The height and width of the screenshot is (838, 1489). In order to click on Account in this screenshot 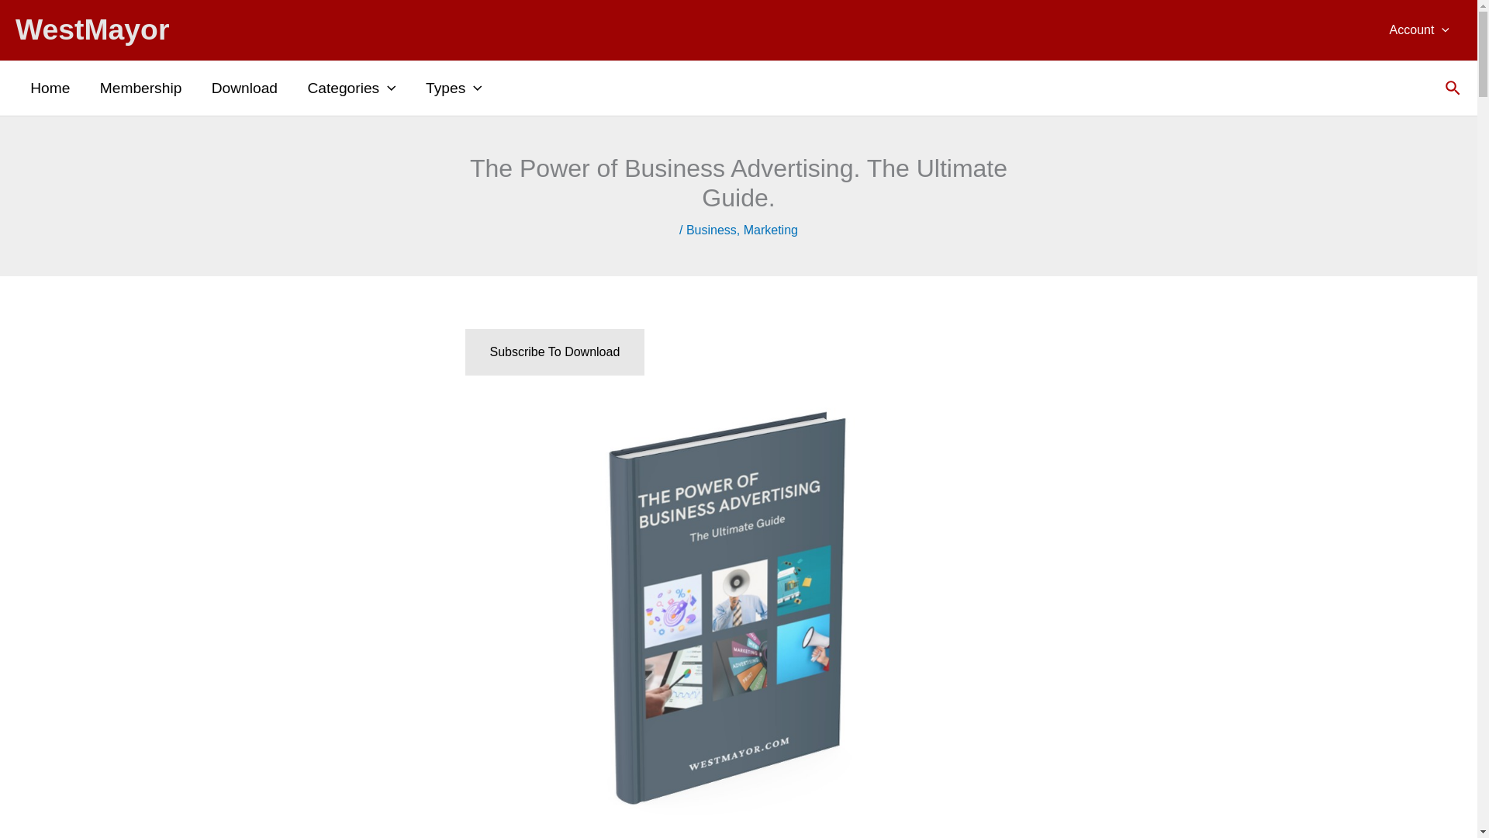, I will do `click(1419, 29)`.